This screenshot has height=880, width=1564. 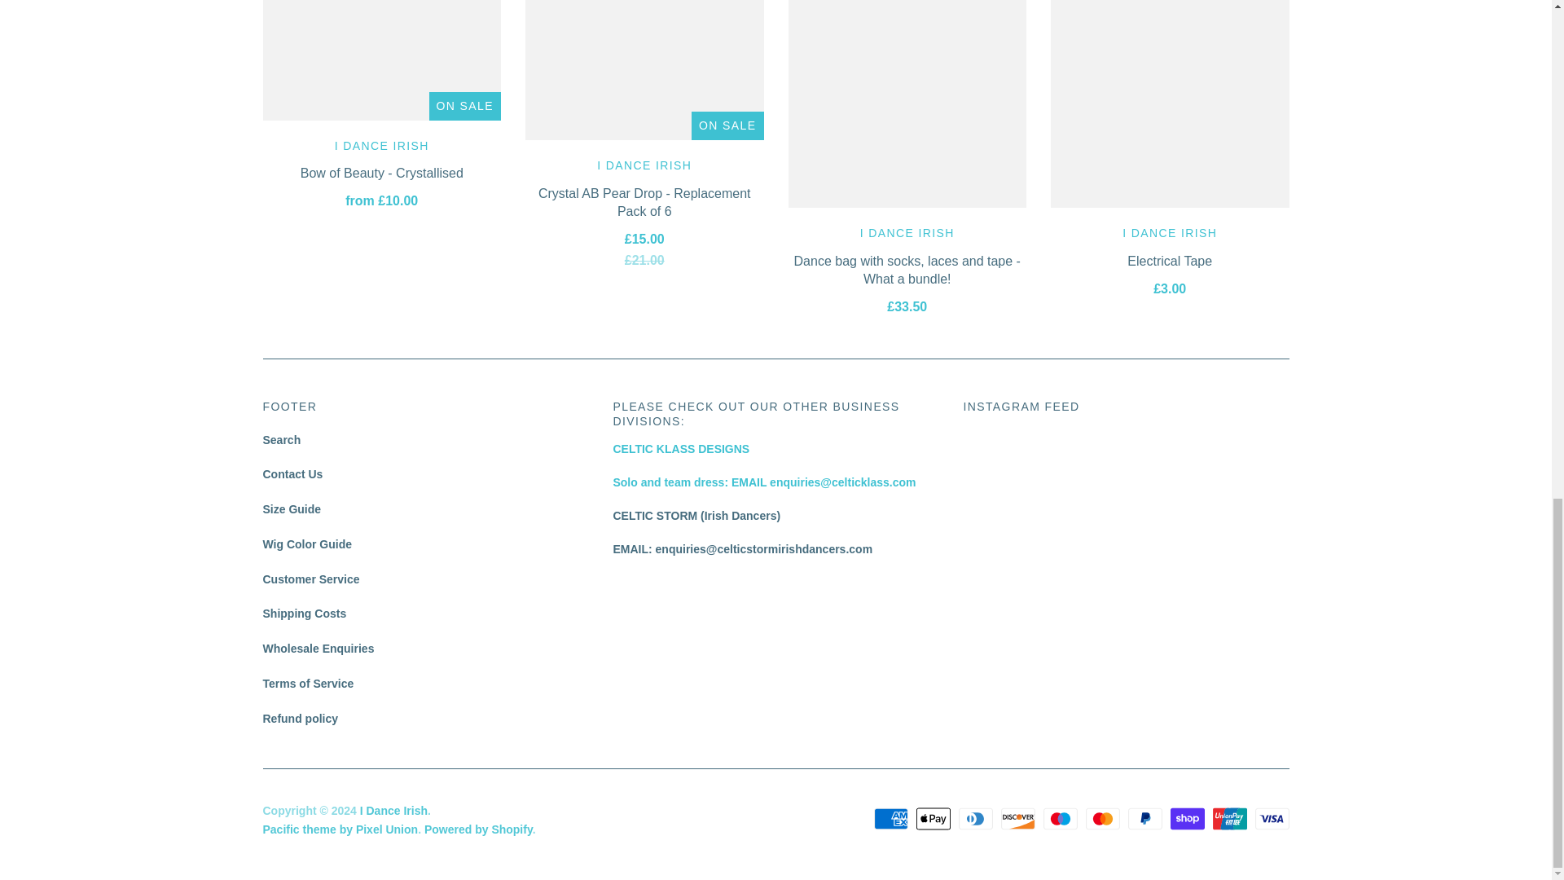 What do you see at coordinates (381, 145) in the screenshot?
I see `I DANCE IRISH` at bounding box center [381, 145].